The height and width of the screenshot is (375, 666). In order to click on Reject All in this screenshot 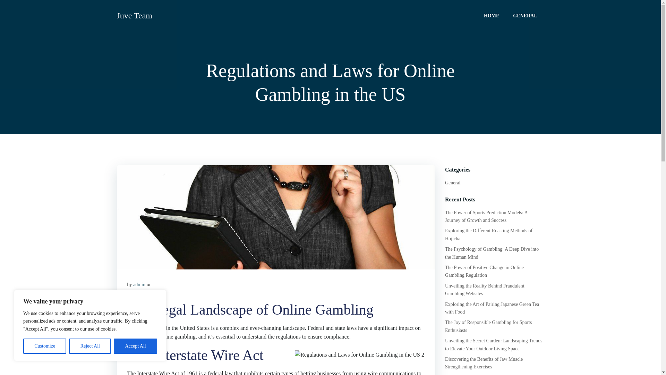, I will do `click(90, 346)`.